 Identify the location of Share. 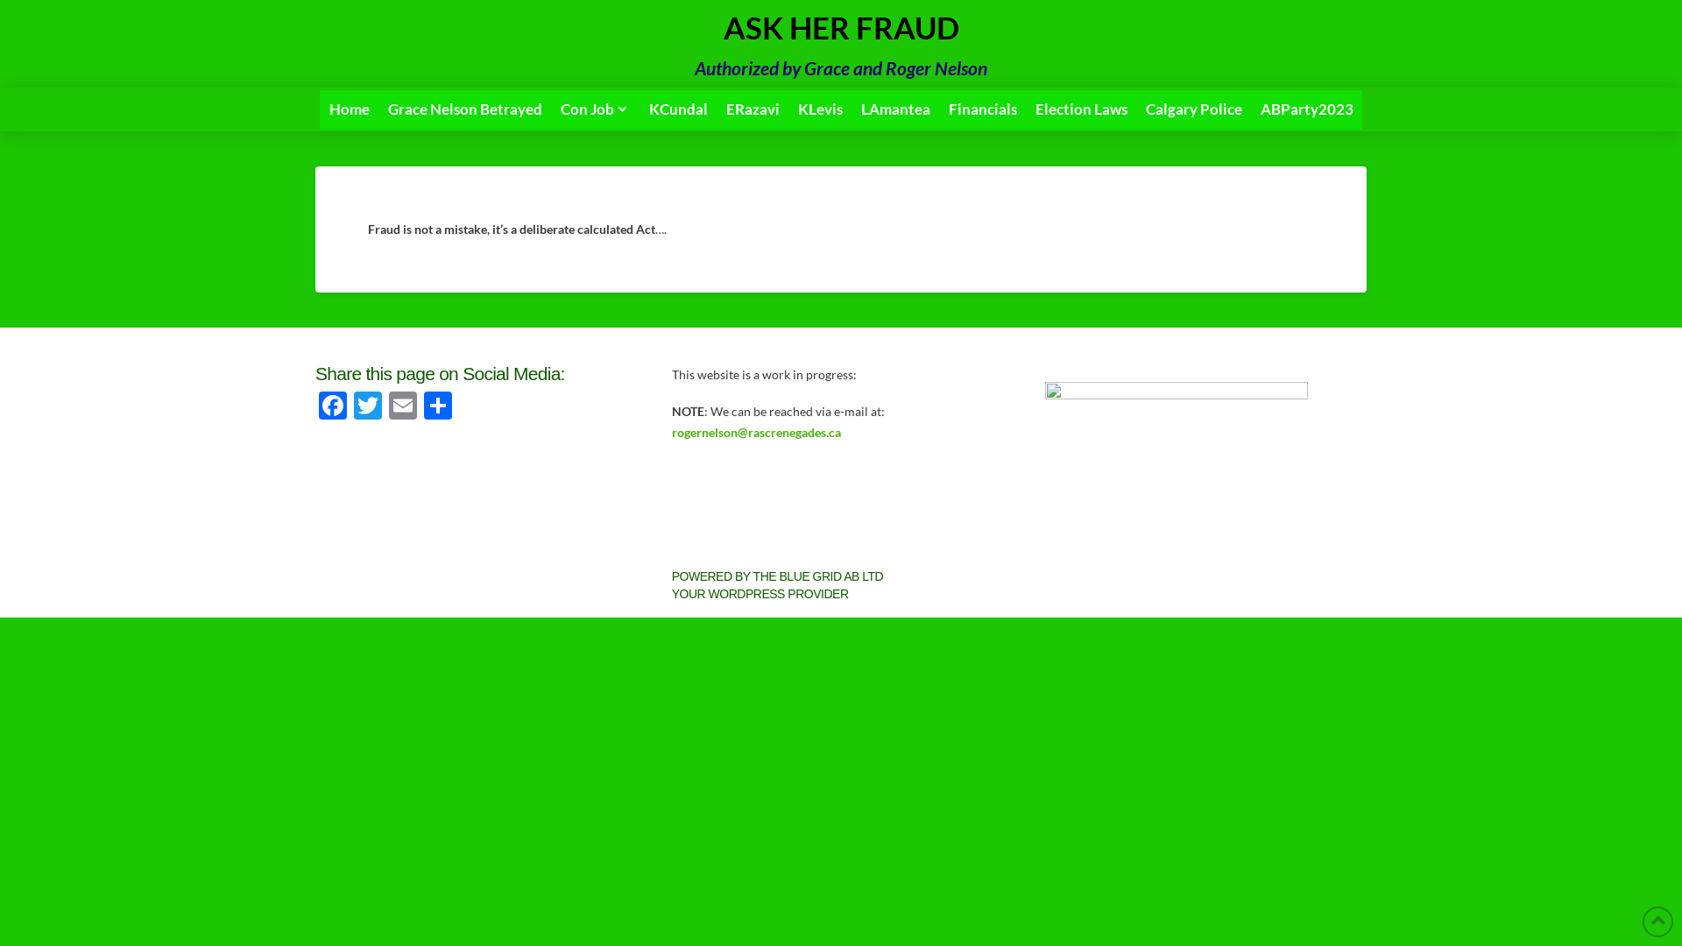
(438, 406).